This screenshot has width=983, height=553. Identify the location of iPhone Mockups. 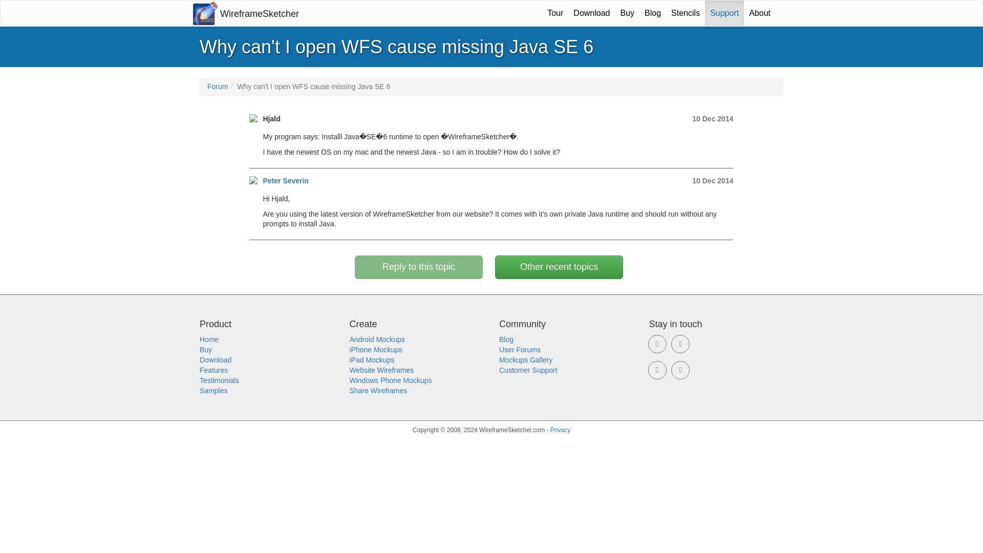
(375, 350).